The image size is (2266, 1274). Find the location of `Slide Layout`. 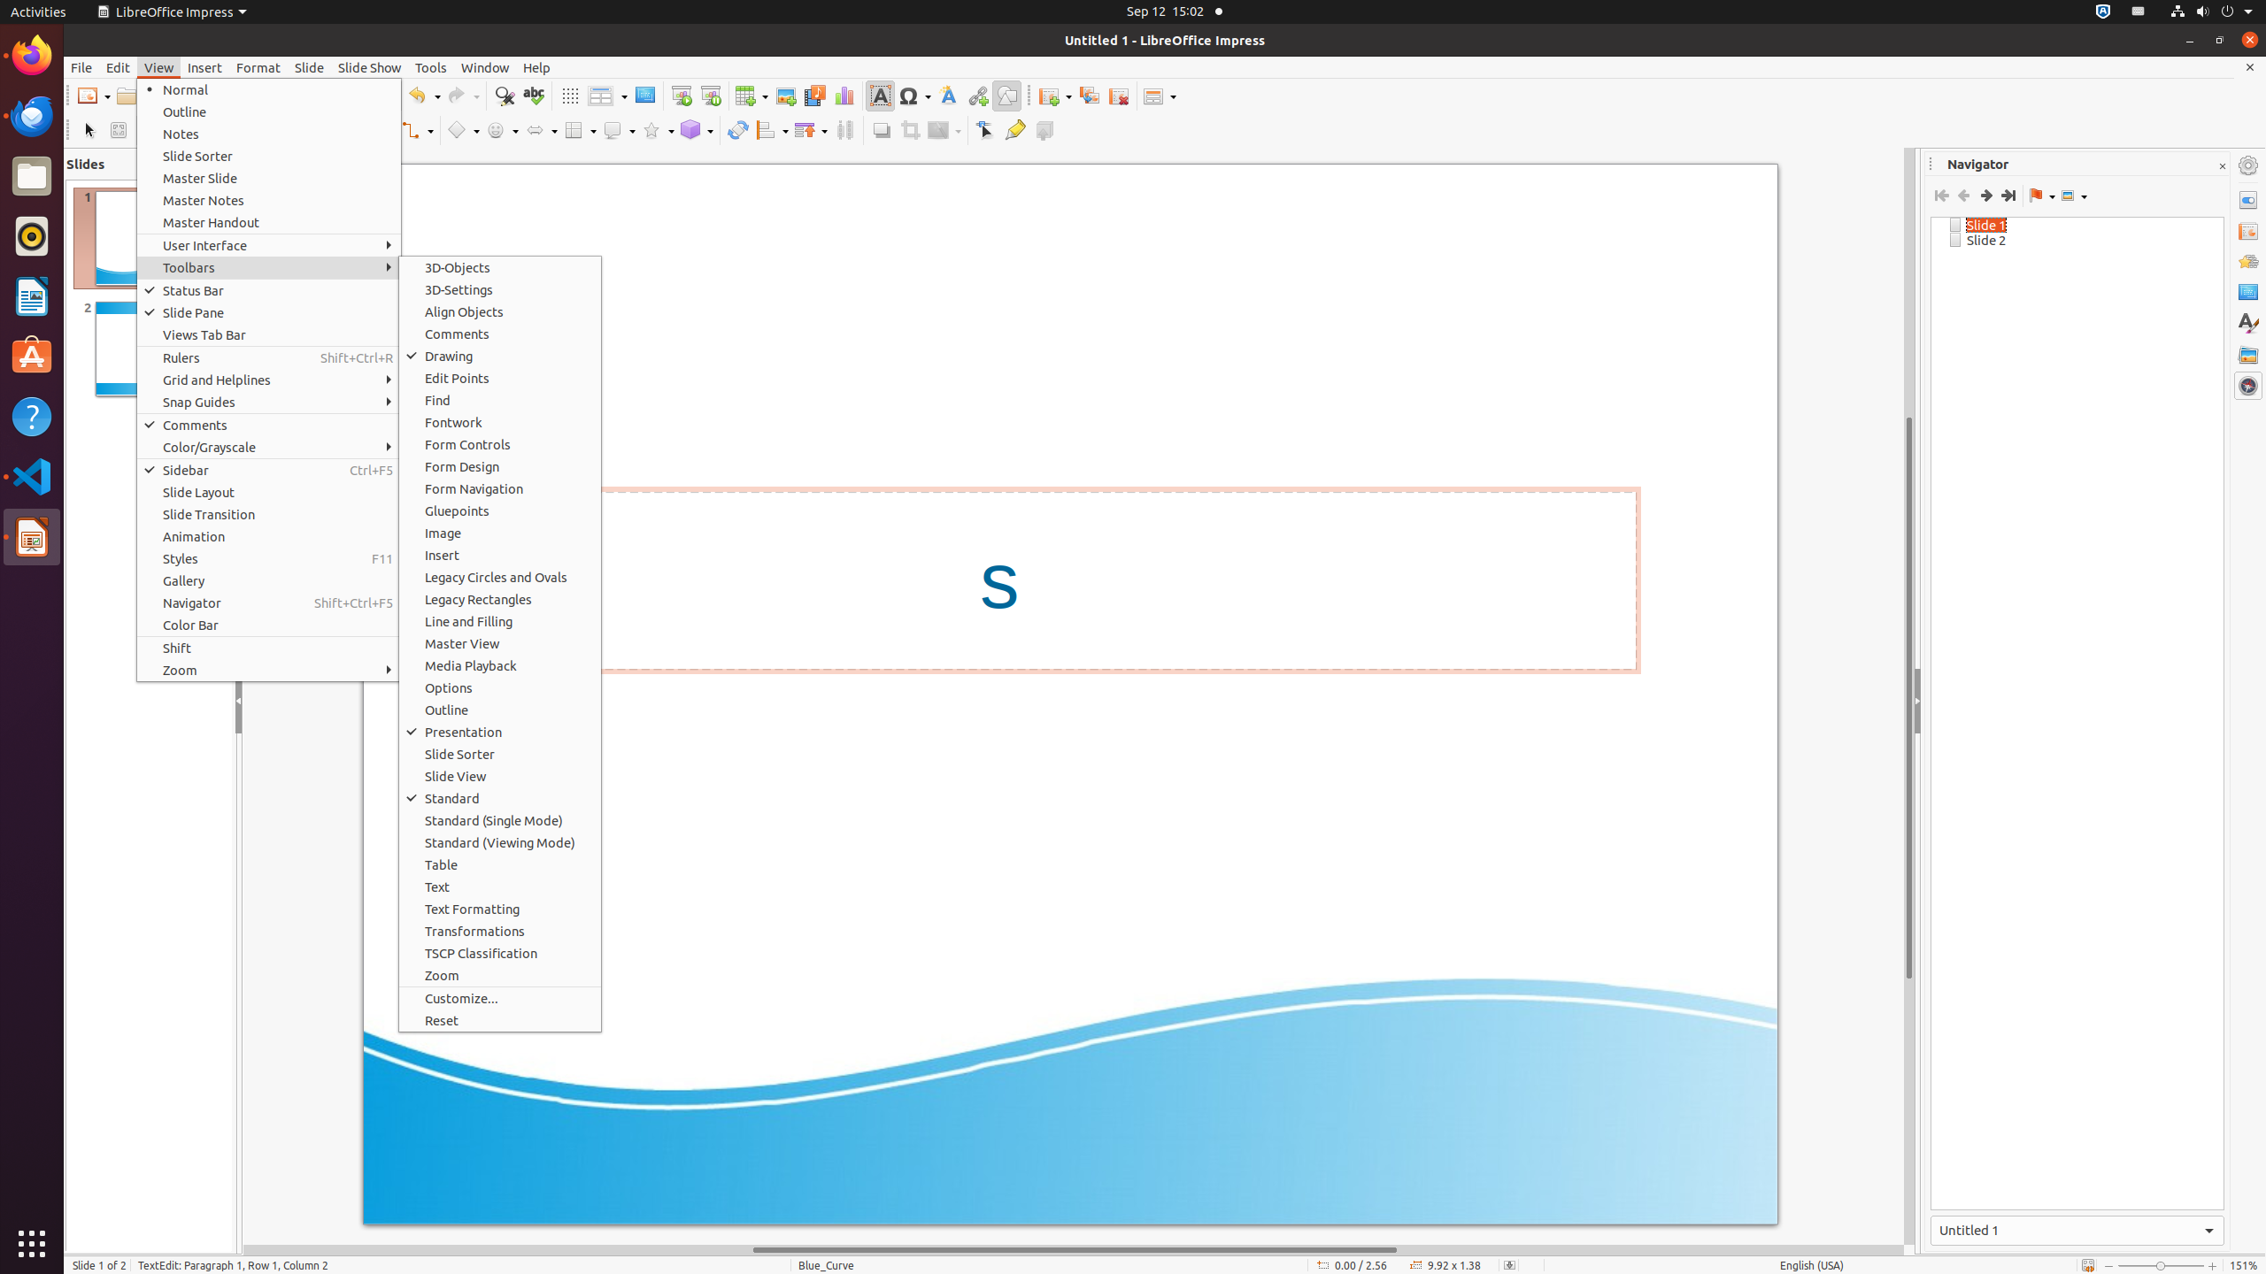

Slide Layout is located at coordinates (269, 492).